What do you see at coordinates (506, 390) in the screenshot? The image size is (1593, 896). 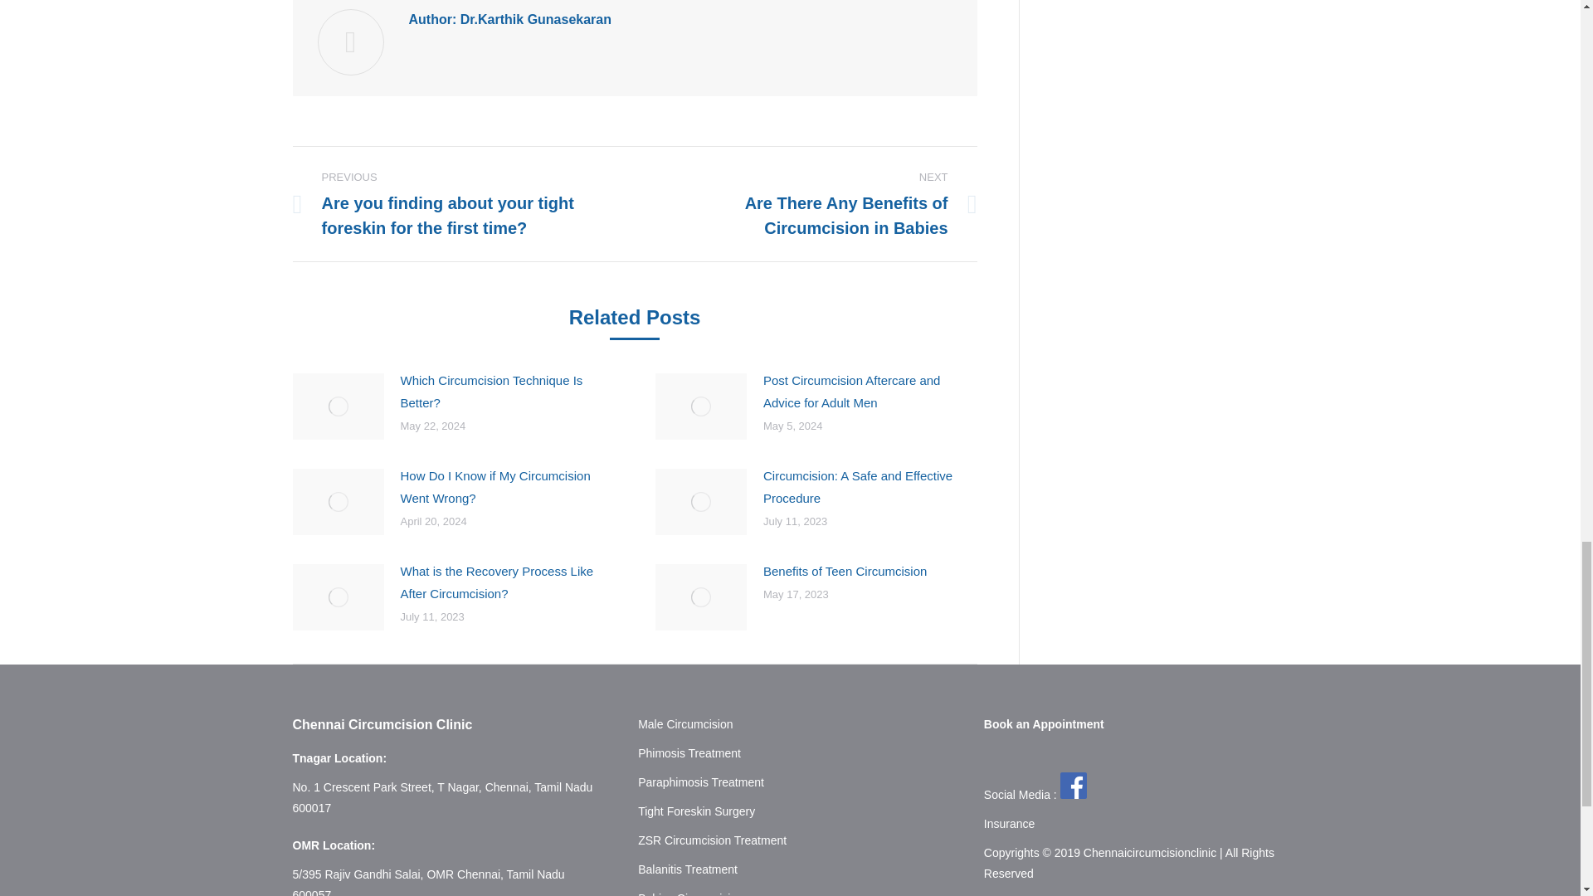 I see `Which Circumcision Technique Is Better?` at bounding box center [506, 390].